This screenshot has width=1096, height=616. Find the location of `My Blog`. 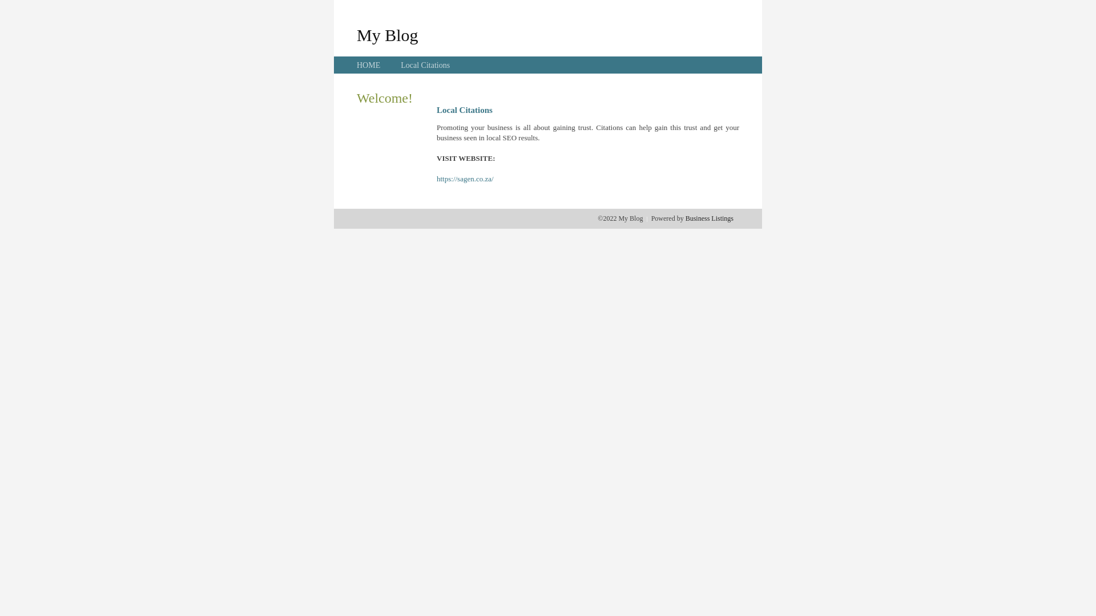

My Blog is located at coordinates (388, 35).